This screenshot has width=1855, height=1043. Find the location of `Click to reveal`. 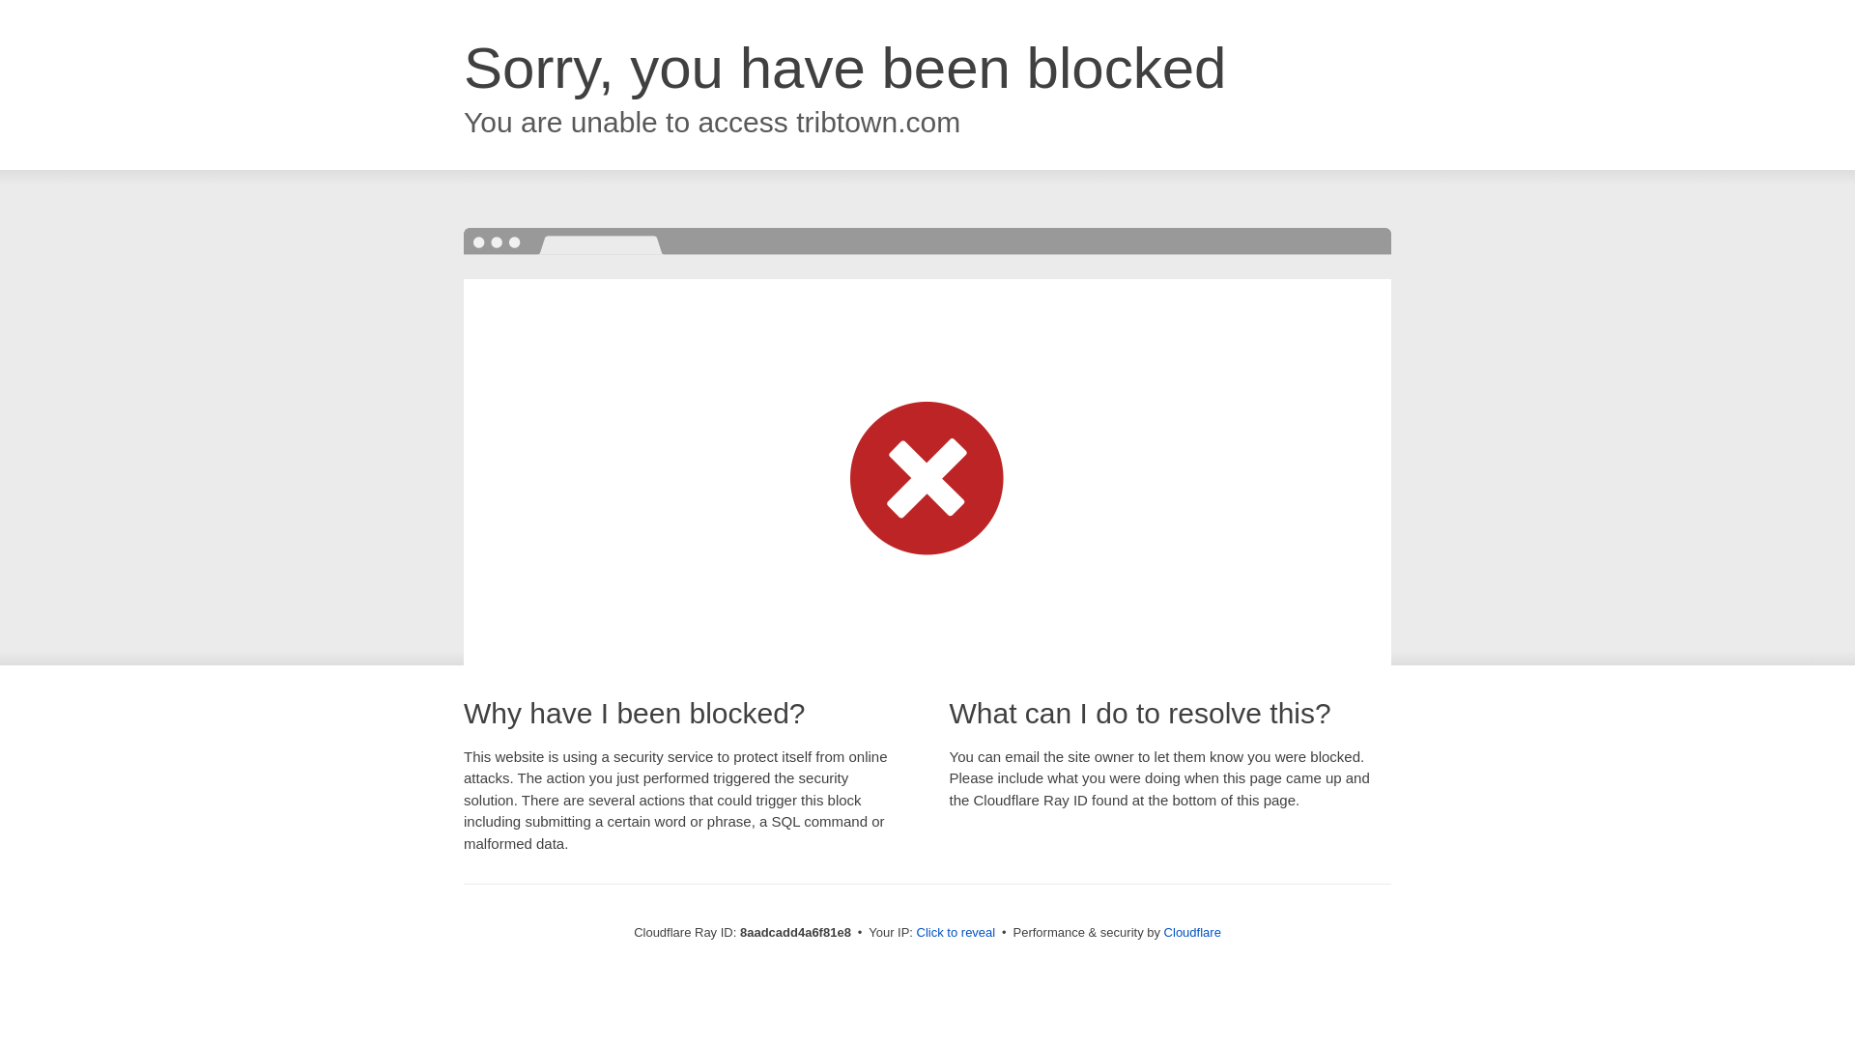

Click to reveal is located at coordinates (956, 933).